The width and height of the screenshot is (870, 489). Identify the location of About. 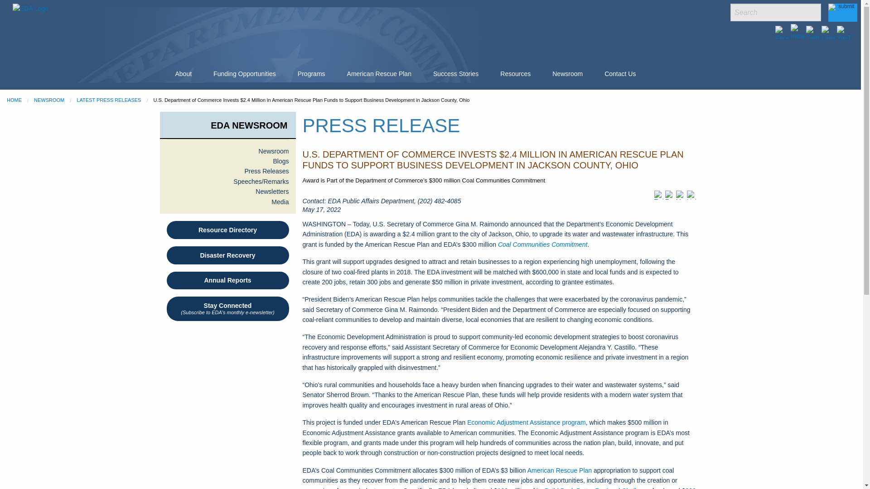
(183, 73).